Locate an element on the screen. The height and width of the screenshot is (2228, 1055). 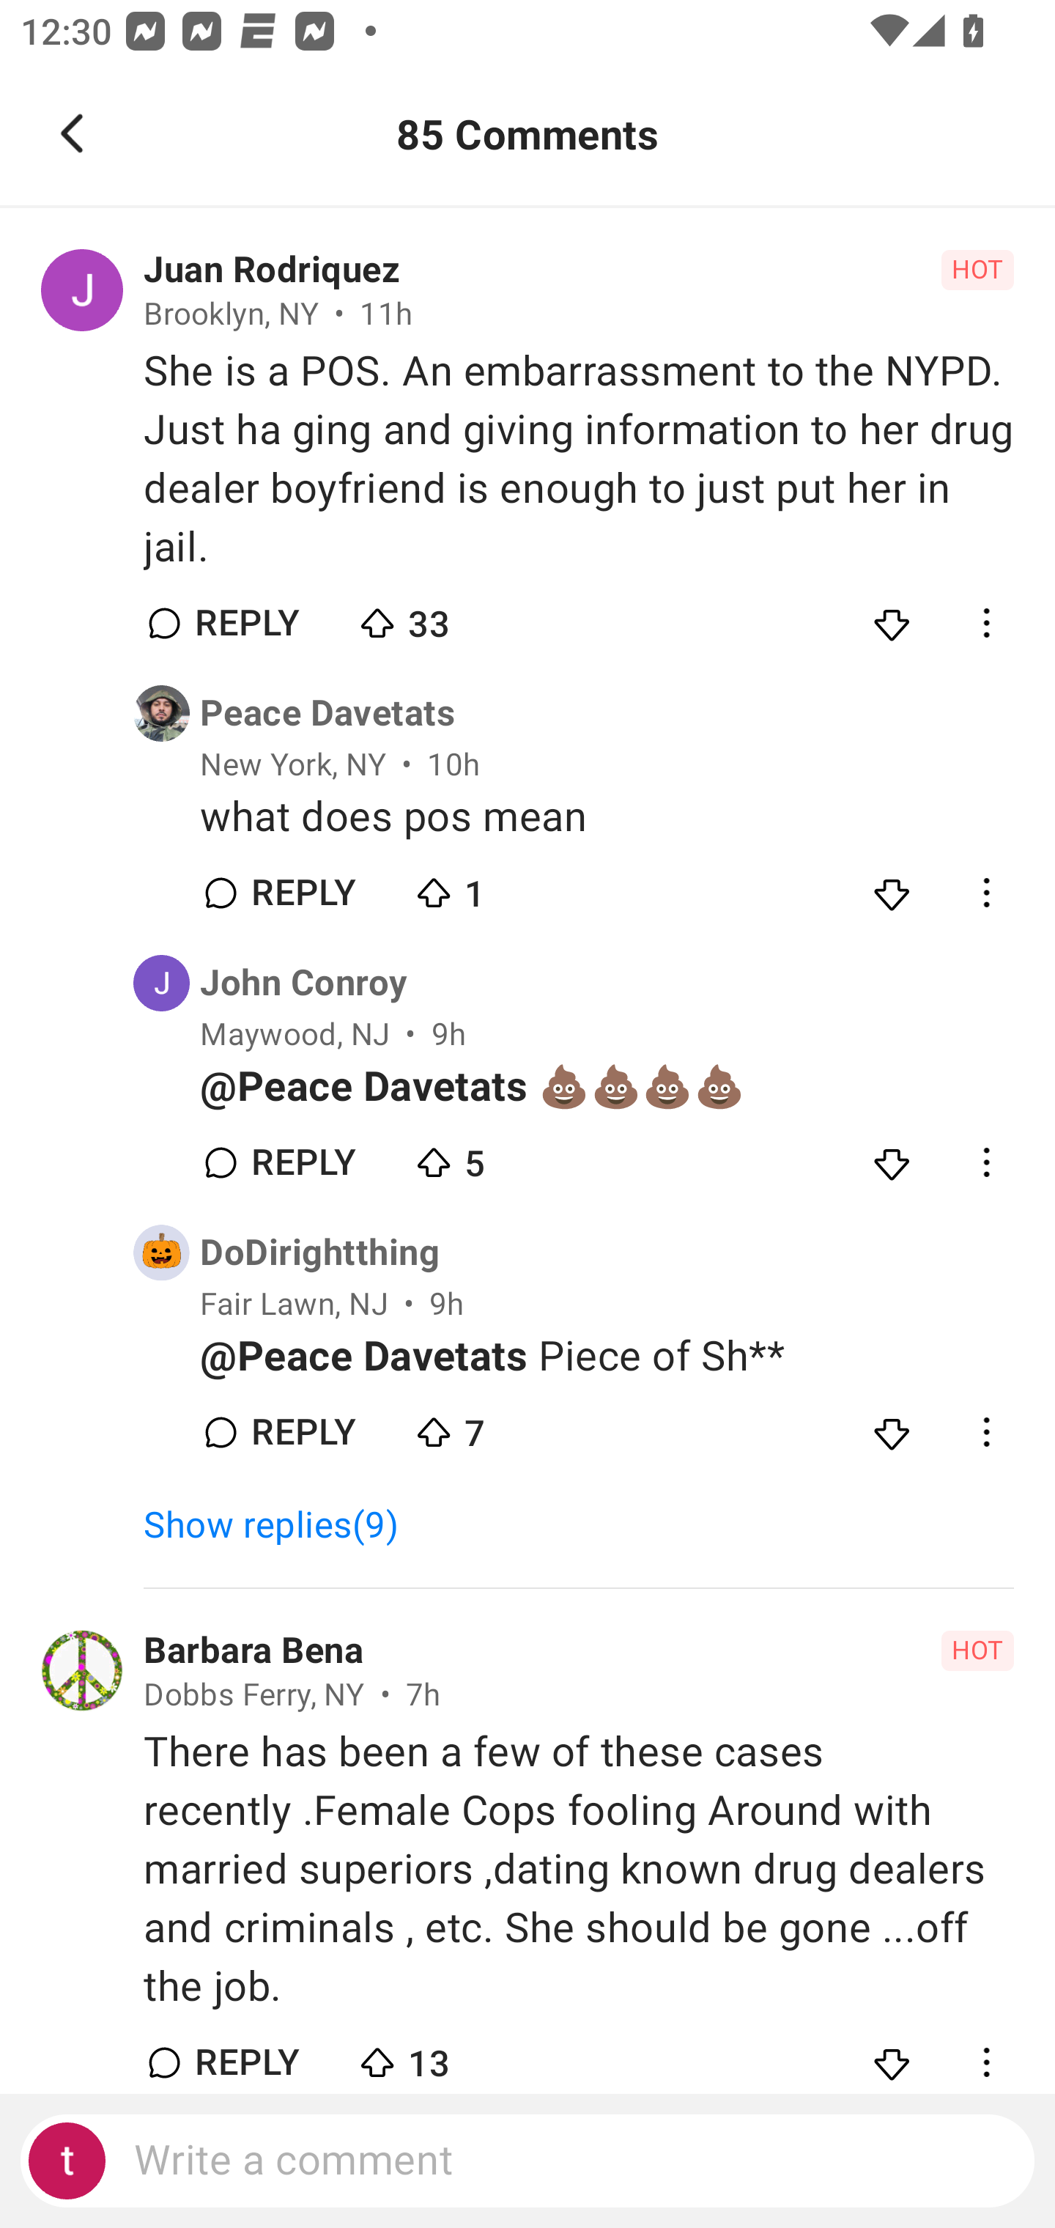
Peace Davetats is located at coordinates (327, 714).